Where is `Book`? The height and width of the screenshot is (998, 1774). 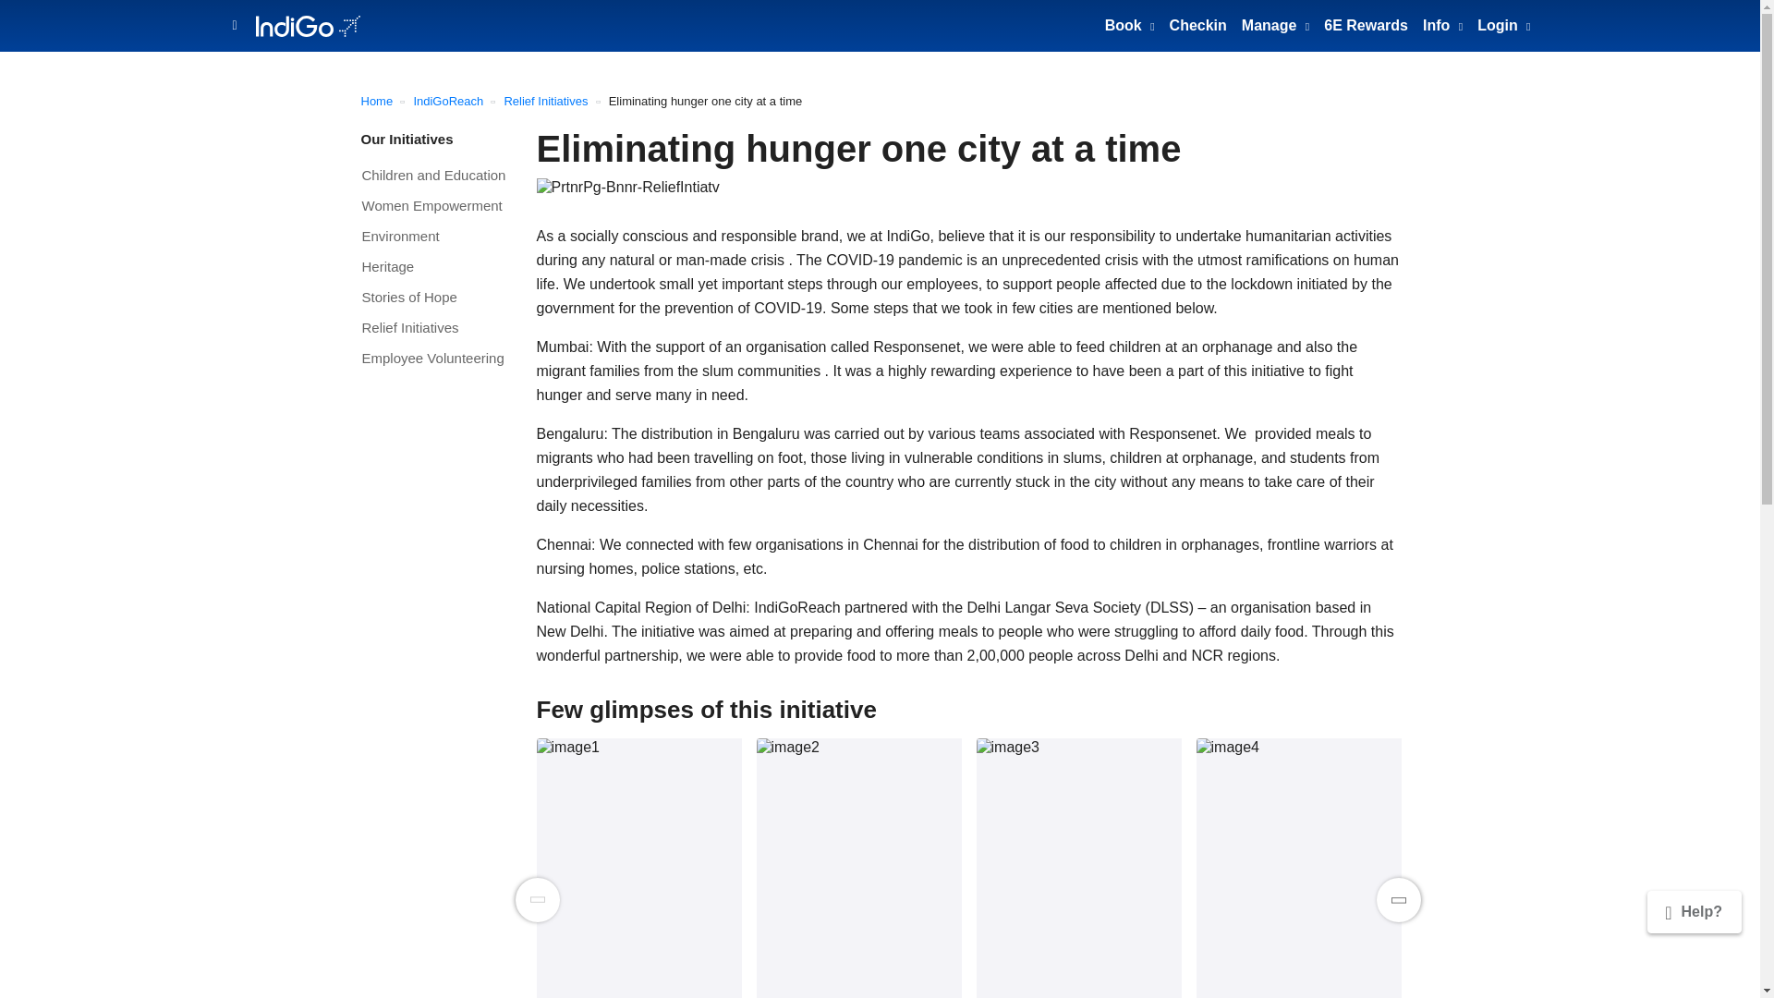
Book is located at coordinates (1129, 25).